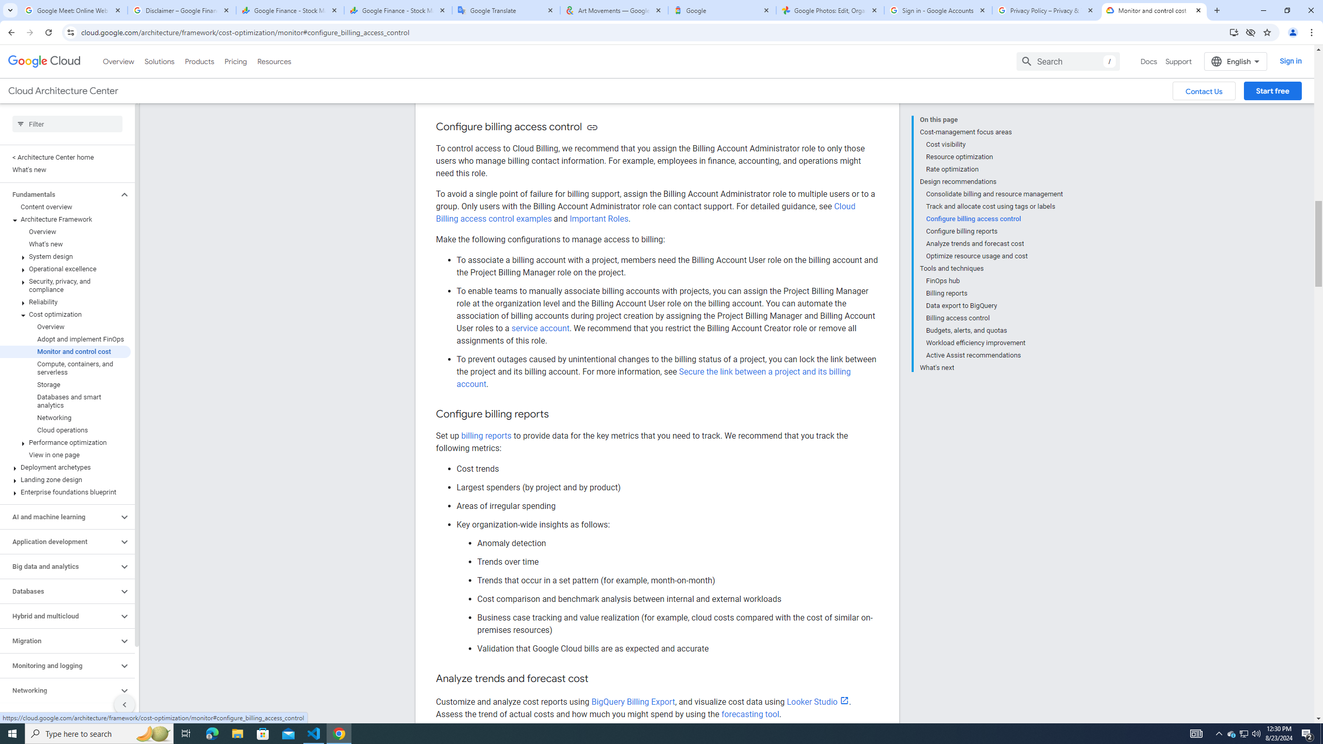 Image resolution: width=1323 pixels, height=744 pixels. What do you see at coordinates (995, 318) in the screenshot?
I see `Billing access control` at bounding box center [995, 318].